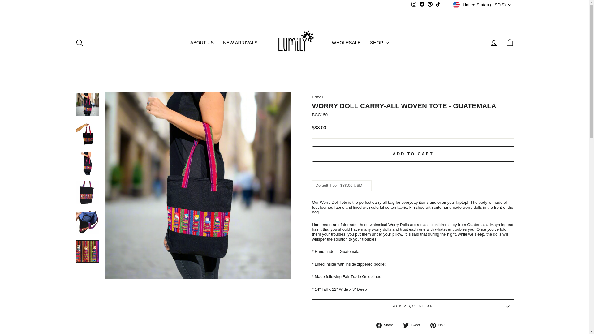 This screenshot has width=594, height=334. Describe the element at coordinates (510, 43) in the screenshot. I see `icon-bag-minimal` at that location.